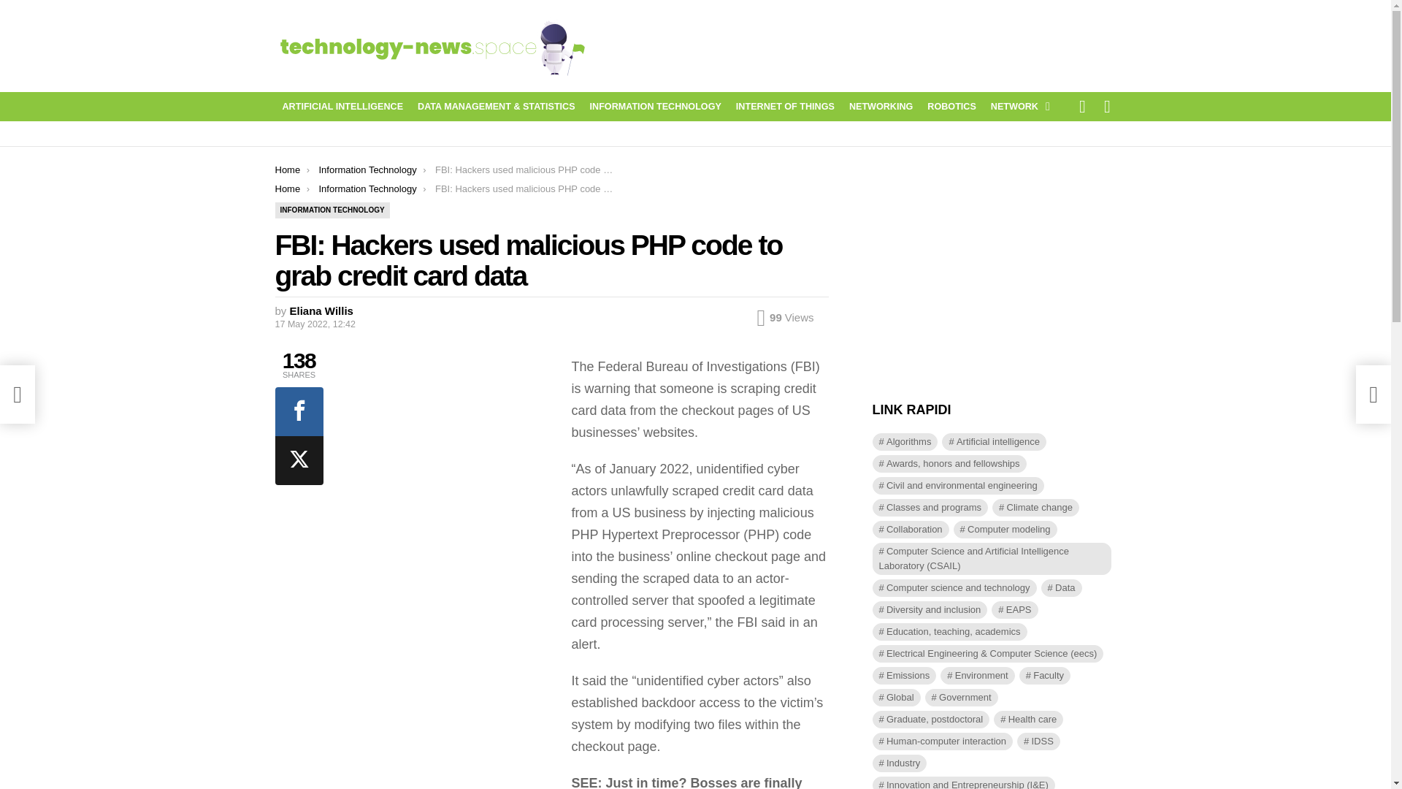 This screenshot has width=1402, height=789. I want to click on NETWORKING, so click(881, 106).